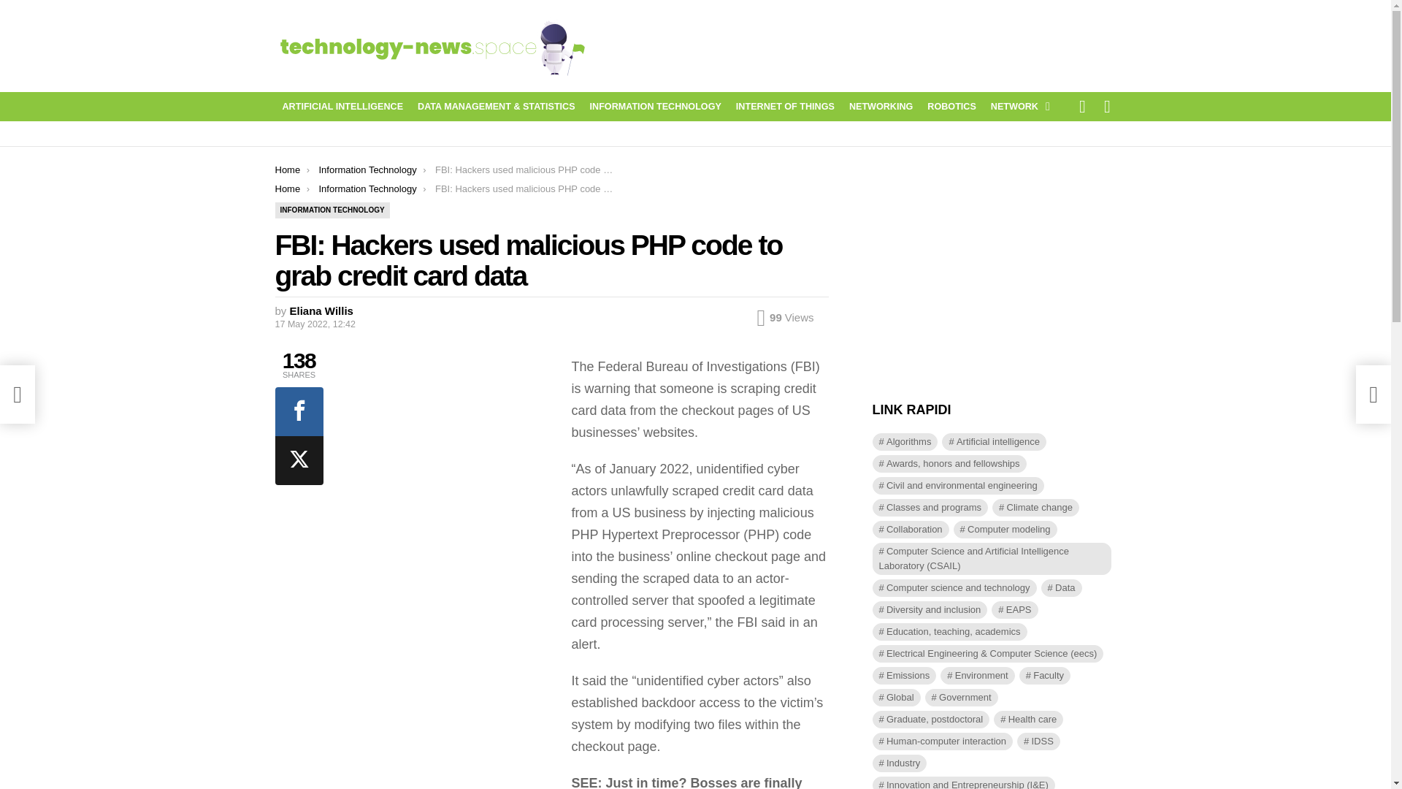 This screenshot has width=1402, height=789. I want to click on NETWORKING, so click(881, 106).